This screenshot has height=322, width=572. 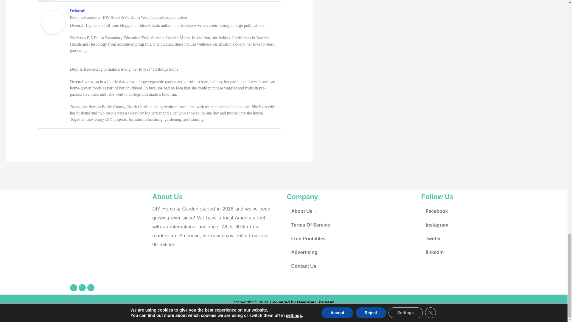 I want to click on Deborah, so click(x=77, y=11).